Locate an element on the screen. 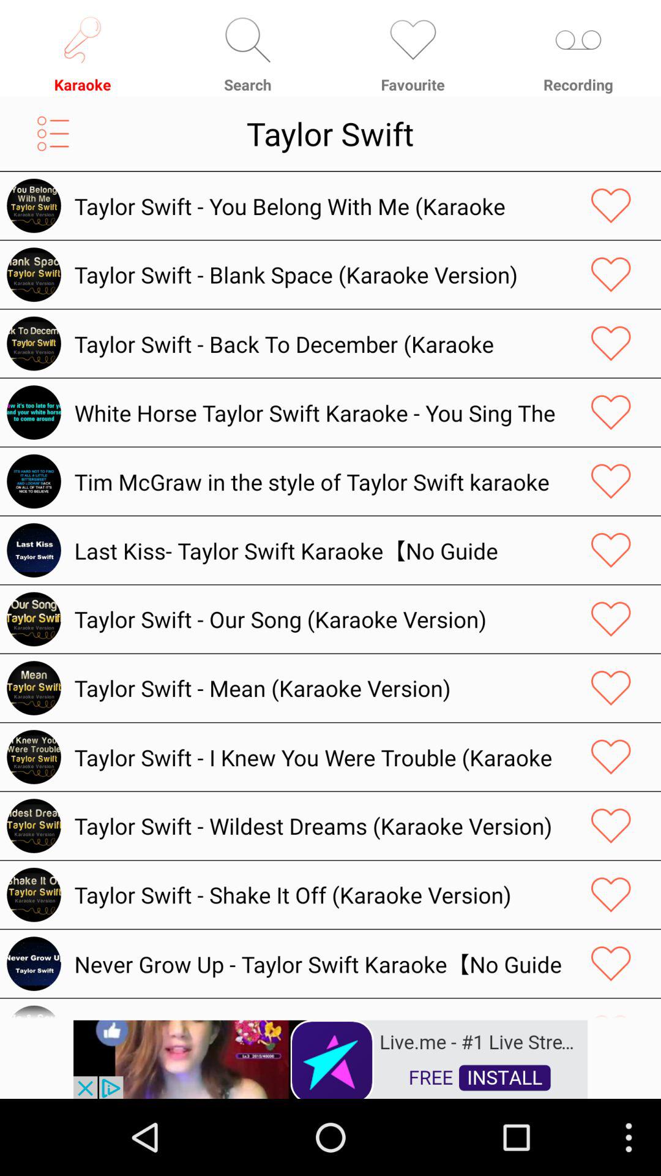  favourite is located at coordinates (611, 274).